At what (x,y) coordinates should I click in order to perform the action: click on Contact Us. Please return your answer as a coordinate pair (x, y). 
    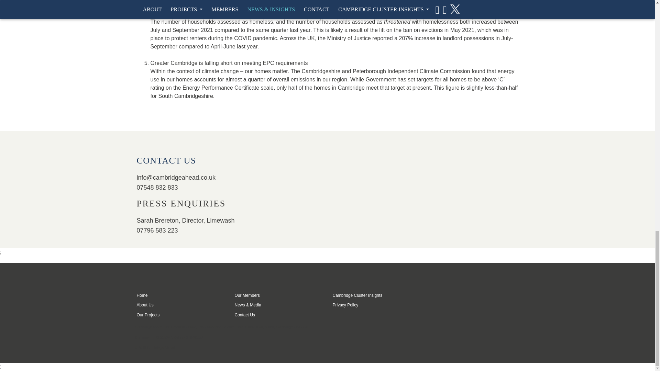
    Looking at the image, I should click on (244, 315).